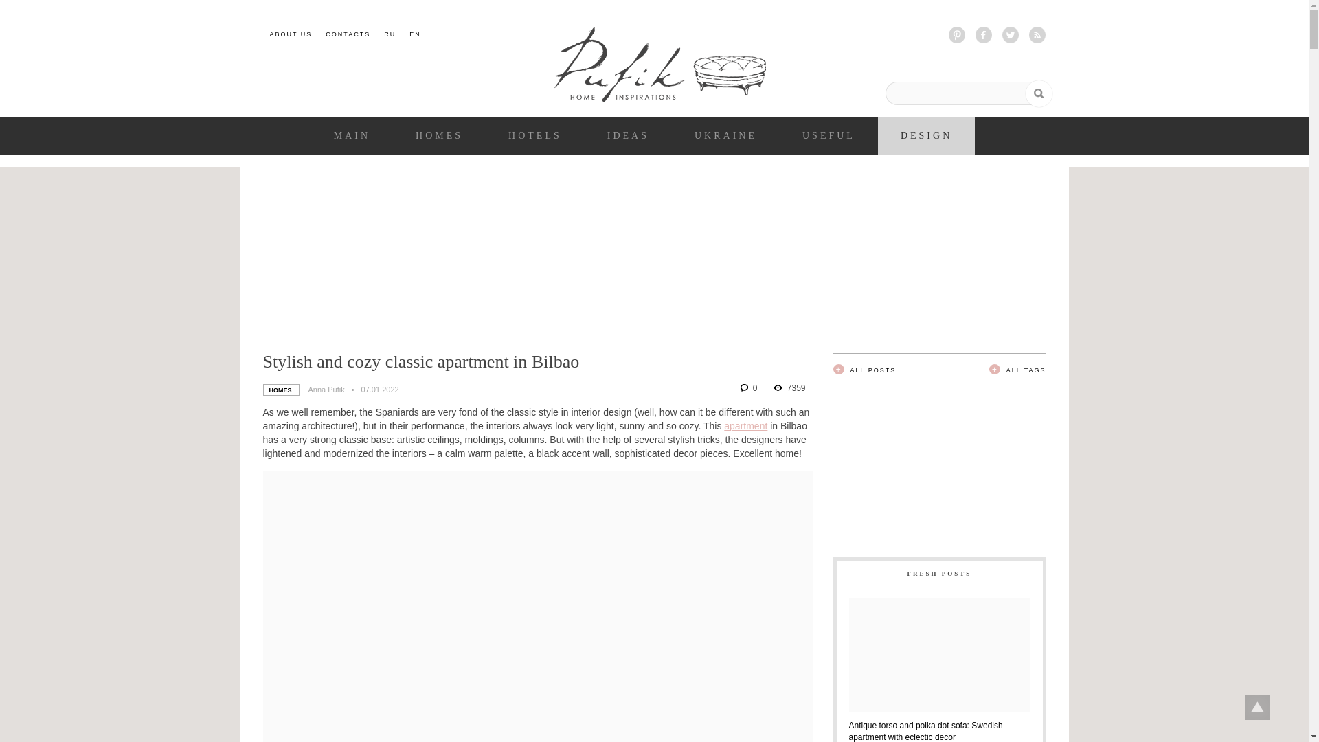 The width and height of the screenshot is (1319, 742). I want to click on ABOUT US, so click(290, 34).